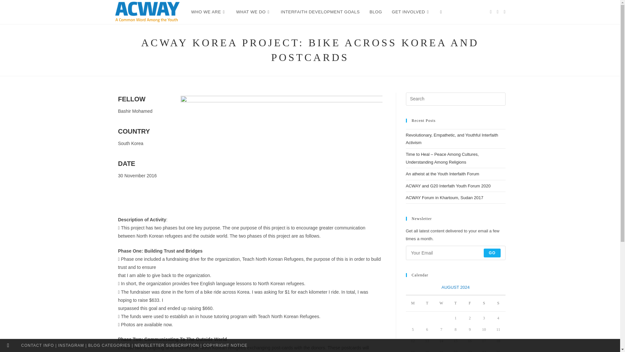  What do you see at coordinates (469, 303) in the screenshot?
I see `Friday` at bounding box center [469, 303].